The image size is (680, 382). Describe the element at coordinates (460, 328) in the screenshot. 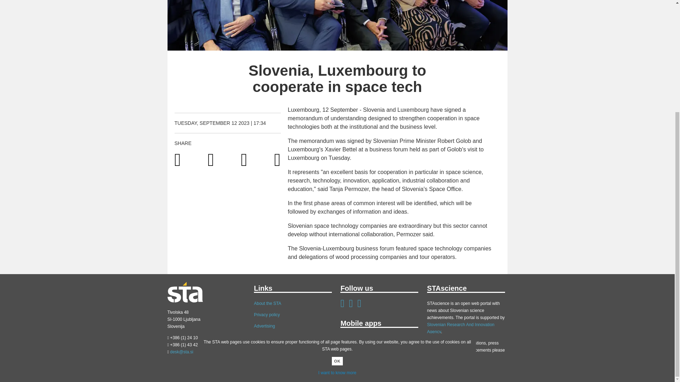

I see `Slovenian Research And Innovation Agency` at that location.